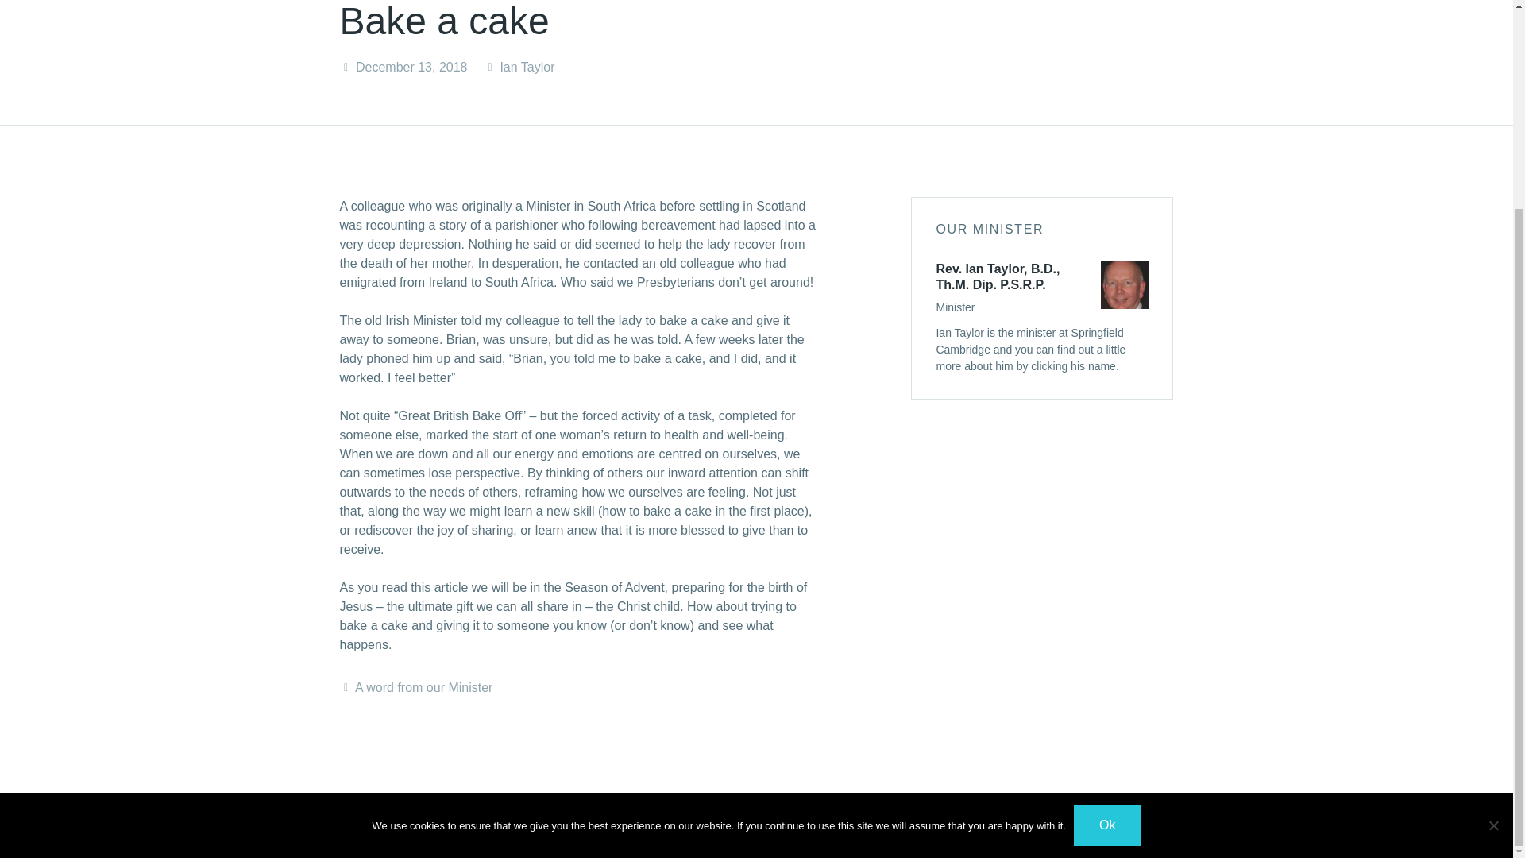 The width and height of the screenshot is (1525, 858). Describe the element at coordinates (998, 276) in the screenshot. I see `Rev. Ian Taylor, B.D., Th.M. Dip. P.S.R.P.` at that location.